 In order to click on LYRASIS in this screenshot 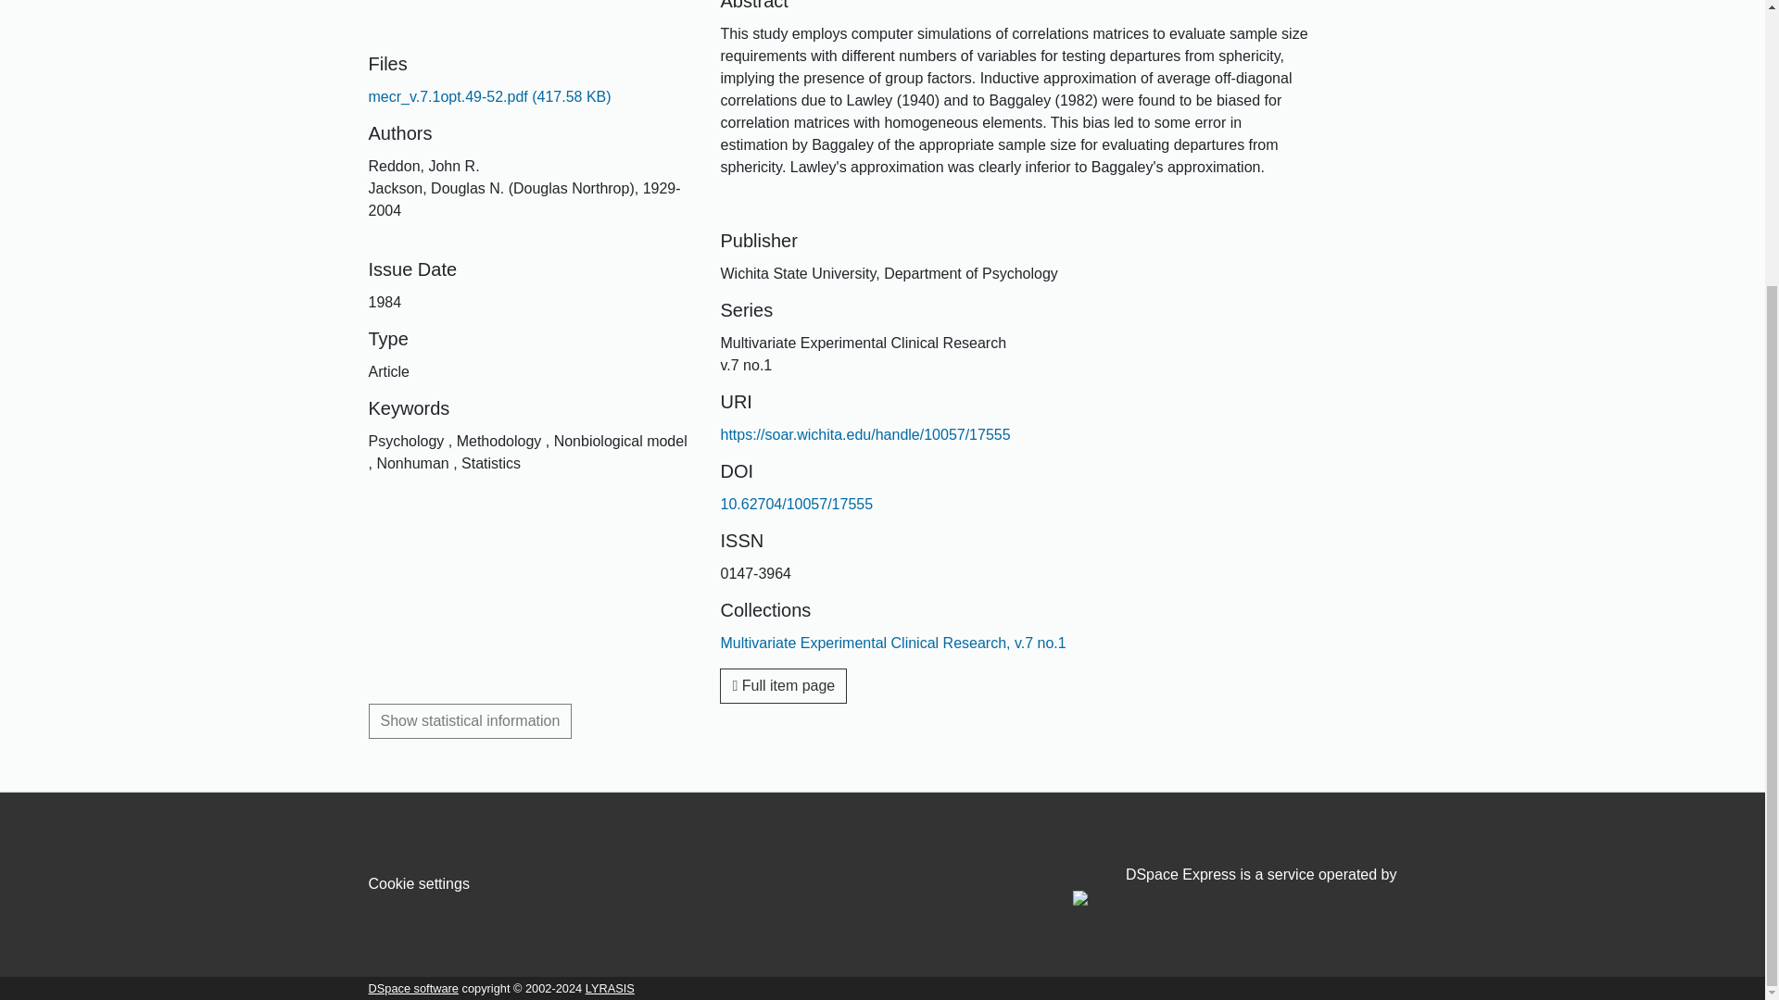, I will do `click(610, 987)`.